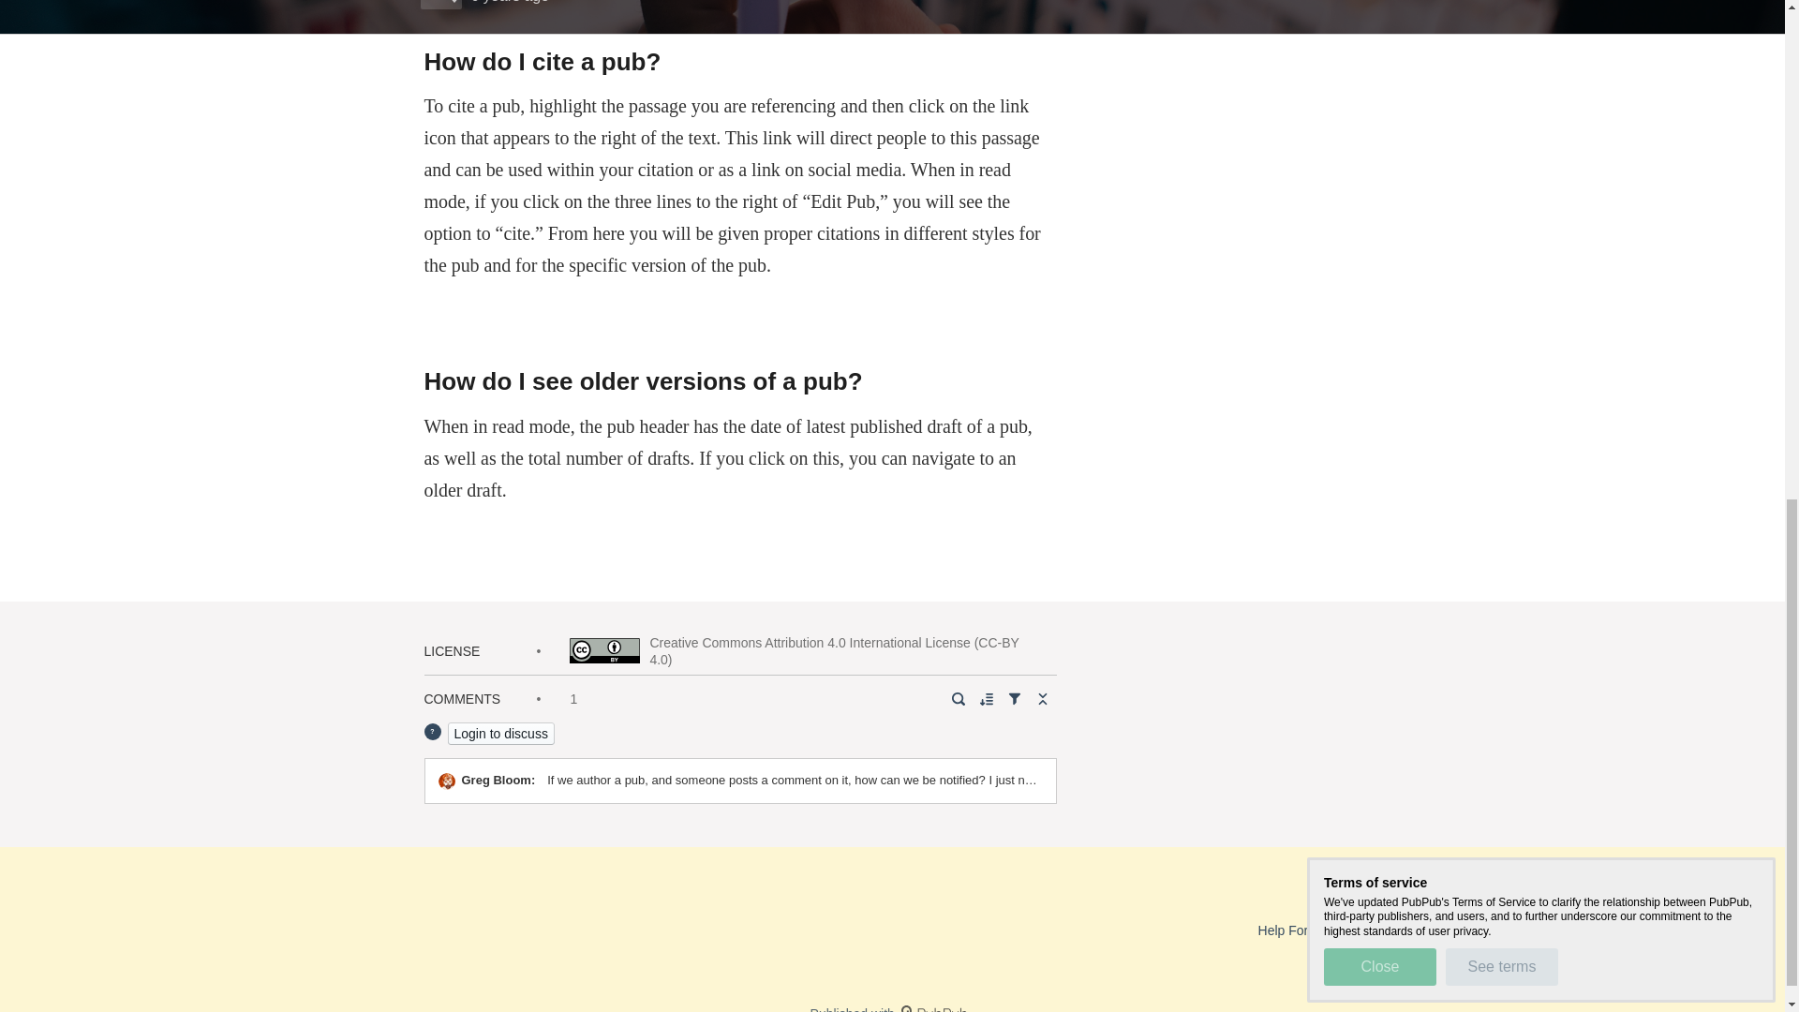 This screenshot has height=1012, width=1799. Describe the element at coordinates (1415, 930) in the screenshot. I see `Legal` at that location.